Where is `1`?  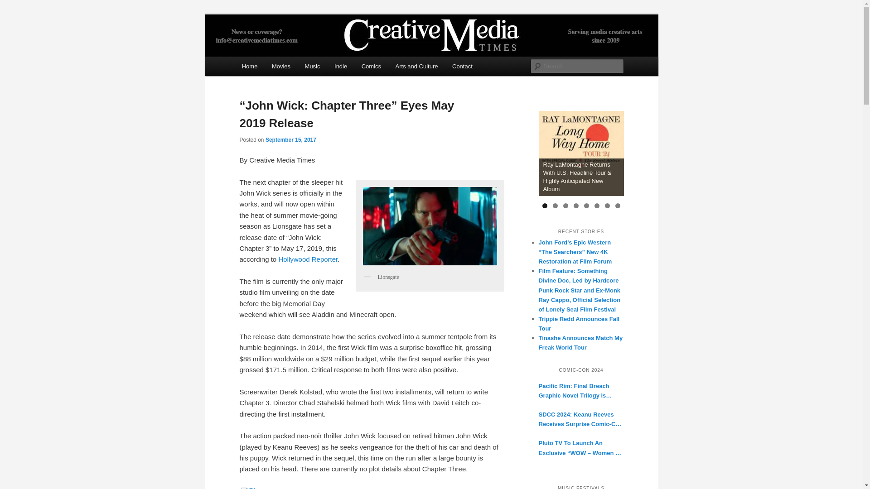
1 is located at coordinates (545, 206).